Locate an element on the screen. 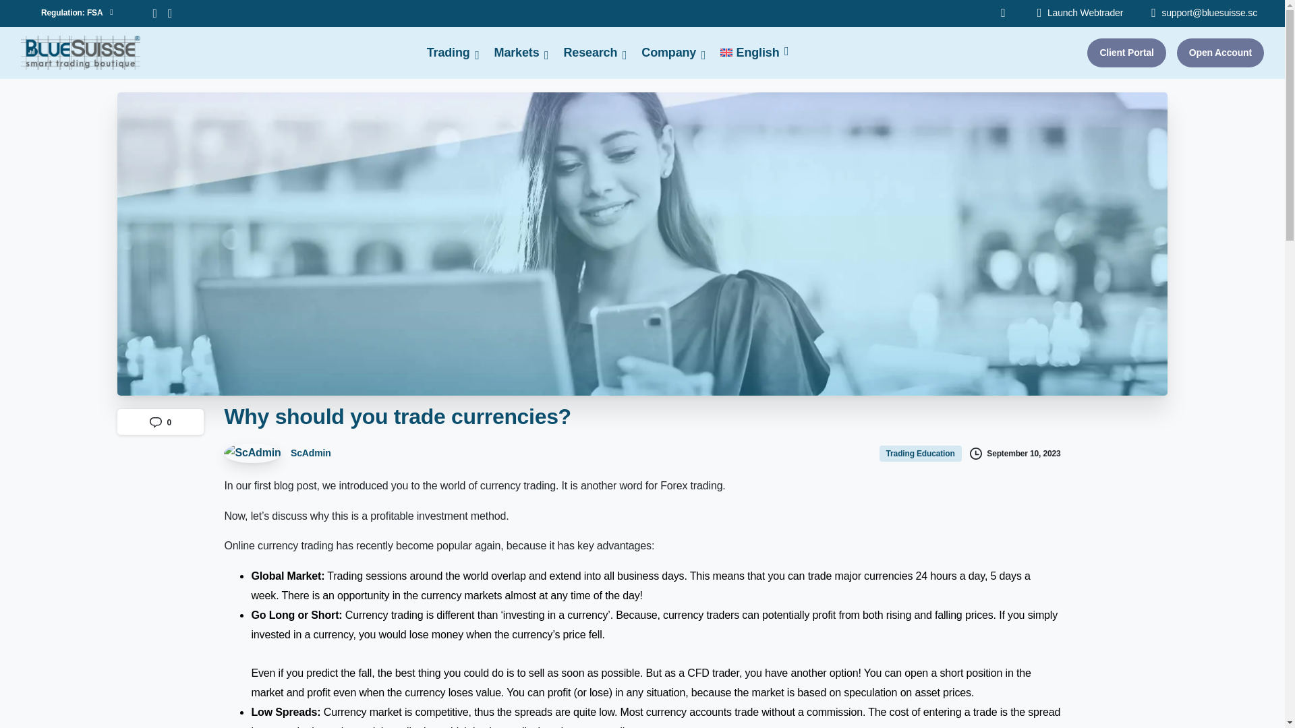 Image resolution: width=1295 pixels, height=728 pixels. Trading is located at coordinates (1126, 53).